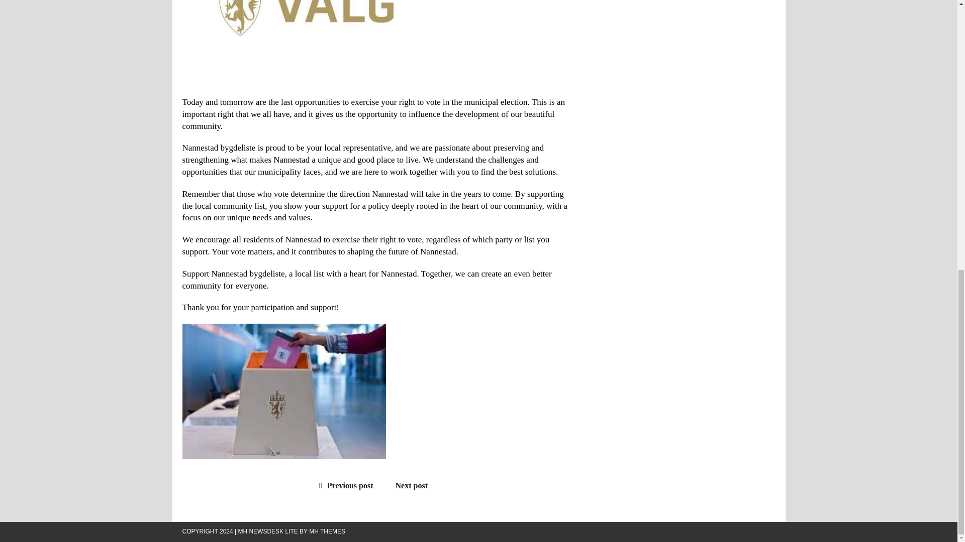  Describe the element at coordinates (344, 486) in the screenshot. I see `Previous post` at that location.